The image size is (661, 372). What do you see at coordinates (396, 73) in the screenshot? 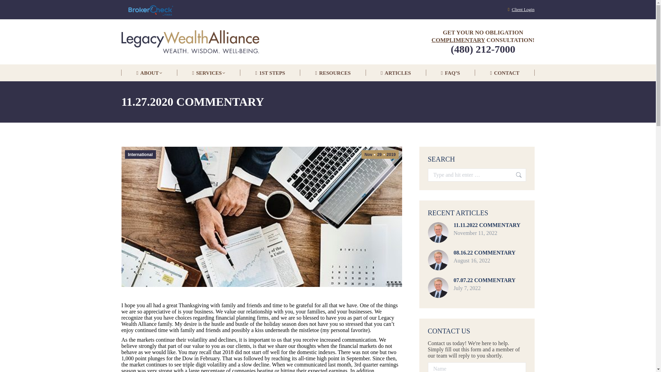
I see `ARTICLES` at bounding box center [396, 73].